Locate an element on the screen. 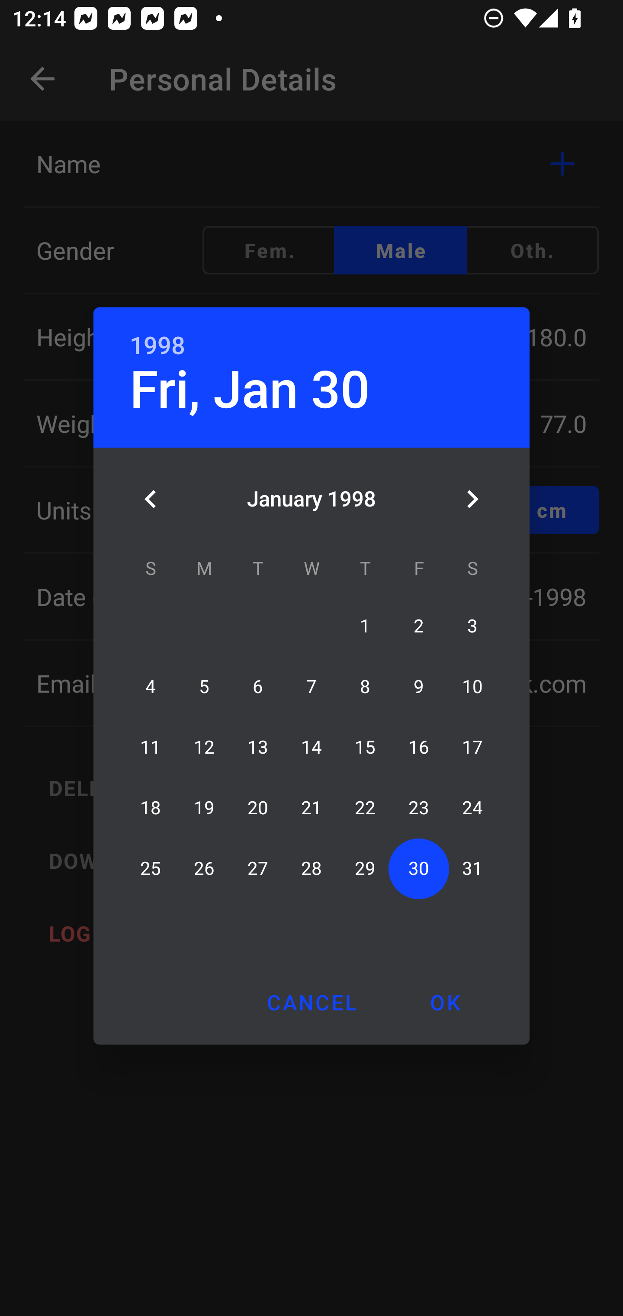 This screenshot has width=623, height=1316. 25 25 January 1998 is located at coordinates (151, 868).